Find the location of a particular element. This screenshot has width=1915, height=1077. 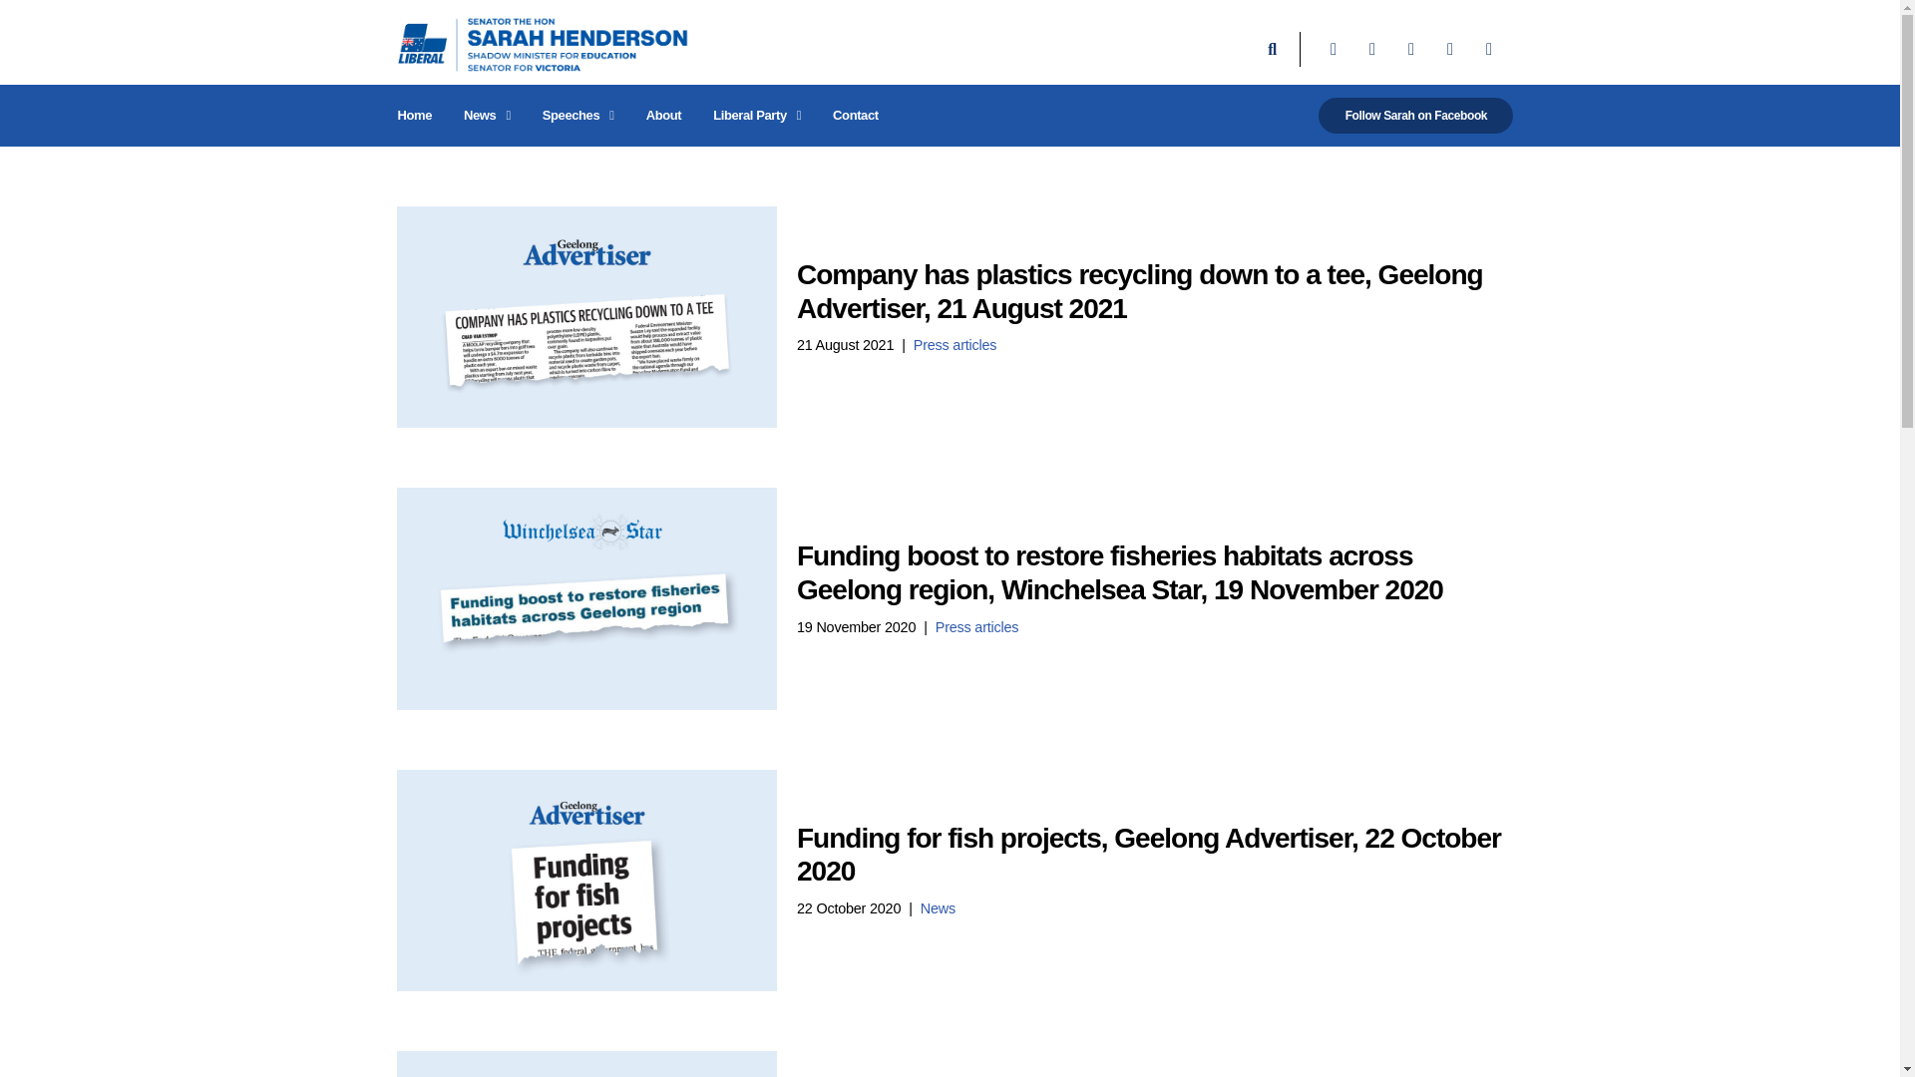

Speeches is located at coordinates (578, 116).